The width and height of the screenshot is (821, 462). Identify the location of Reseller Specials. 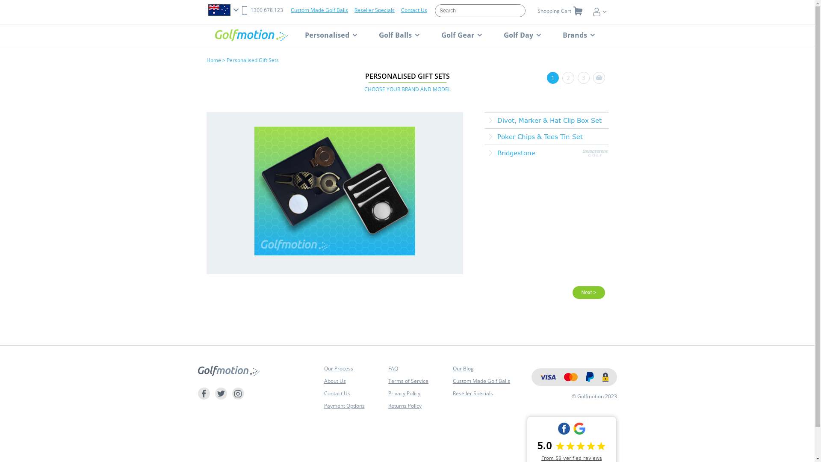
(473, 394).